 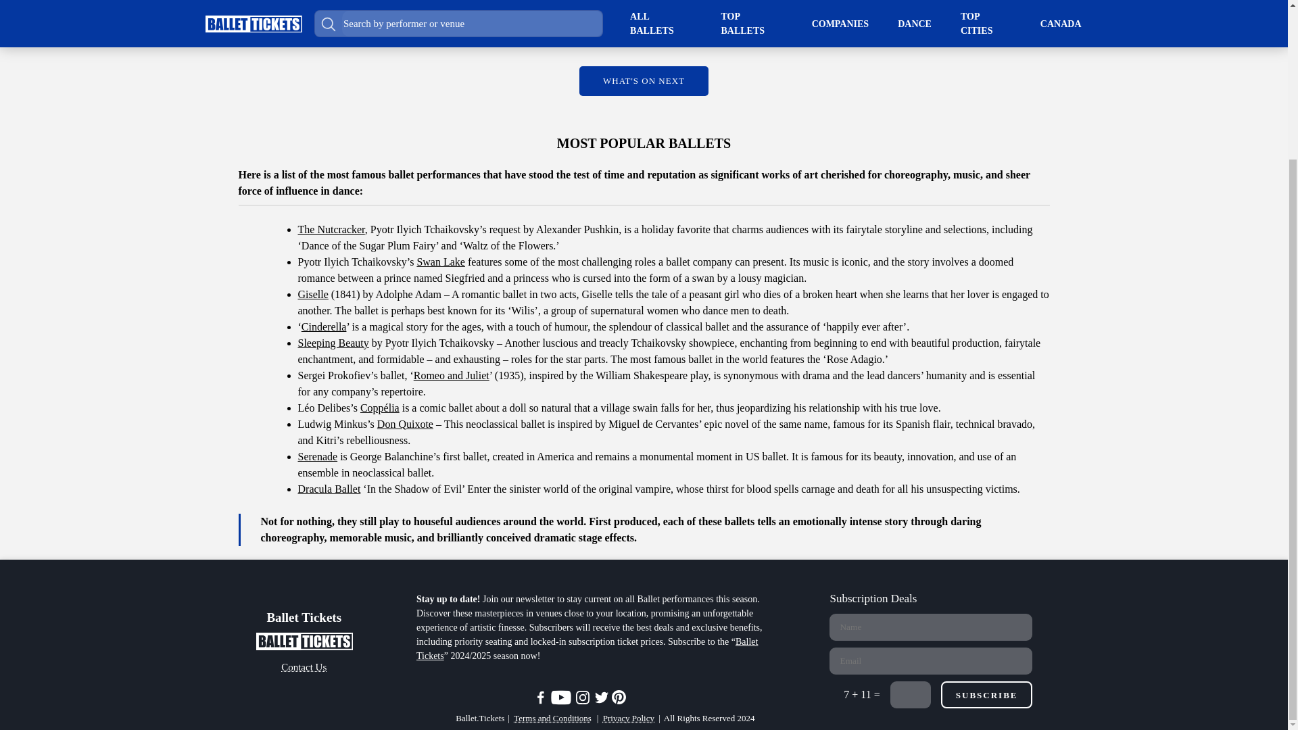 What do you see at coordinates (329, 488) in the screenshot?
I see `Dracula Ballet` at bounding box center [329, 488].